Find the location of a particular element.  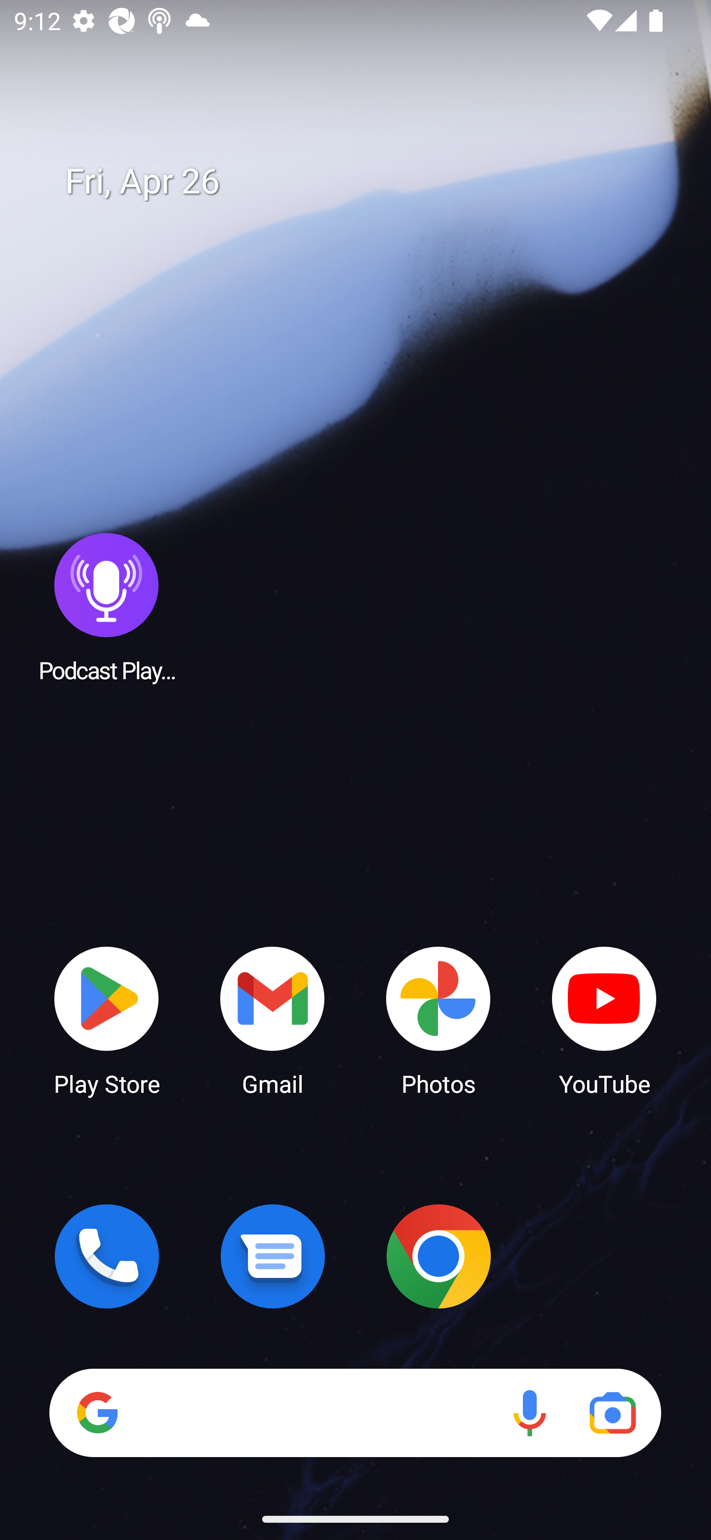

Gmail is located at coordinates (273, 1020).